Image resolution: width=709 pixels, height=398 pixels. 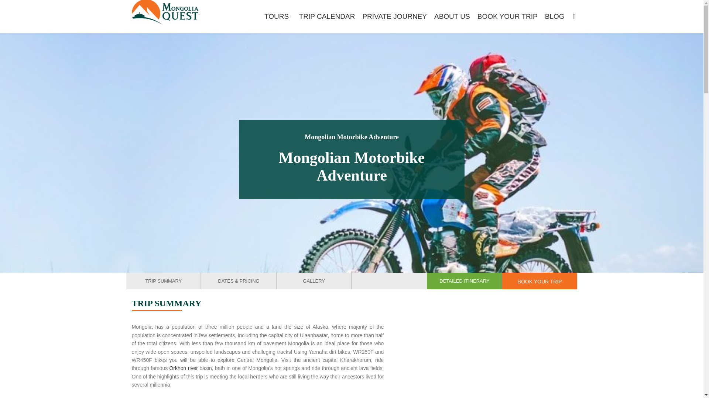 I want to click on TRIP CALENDAR, so click(x=327, y=16).